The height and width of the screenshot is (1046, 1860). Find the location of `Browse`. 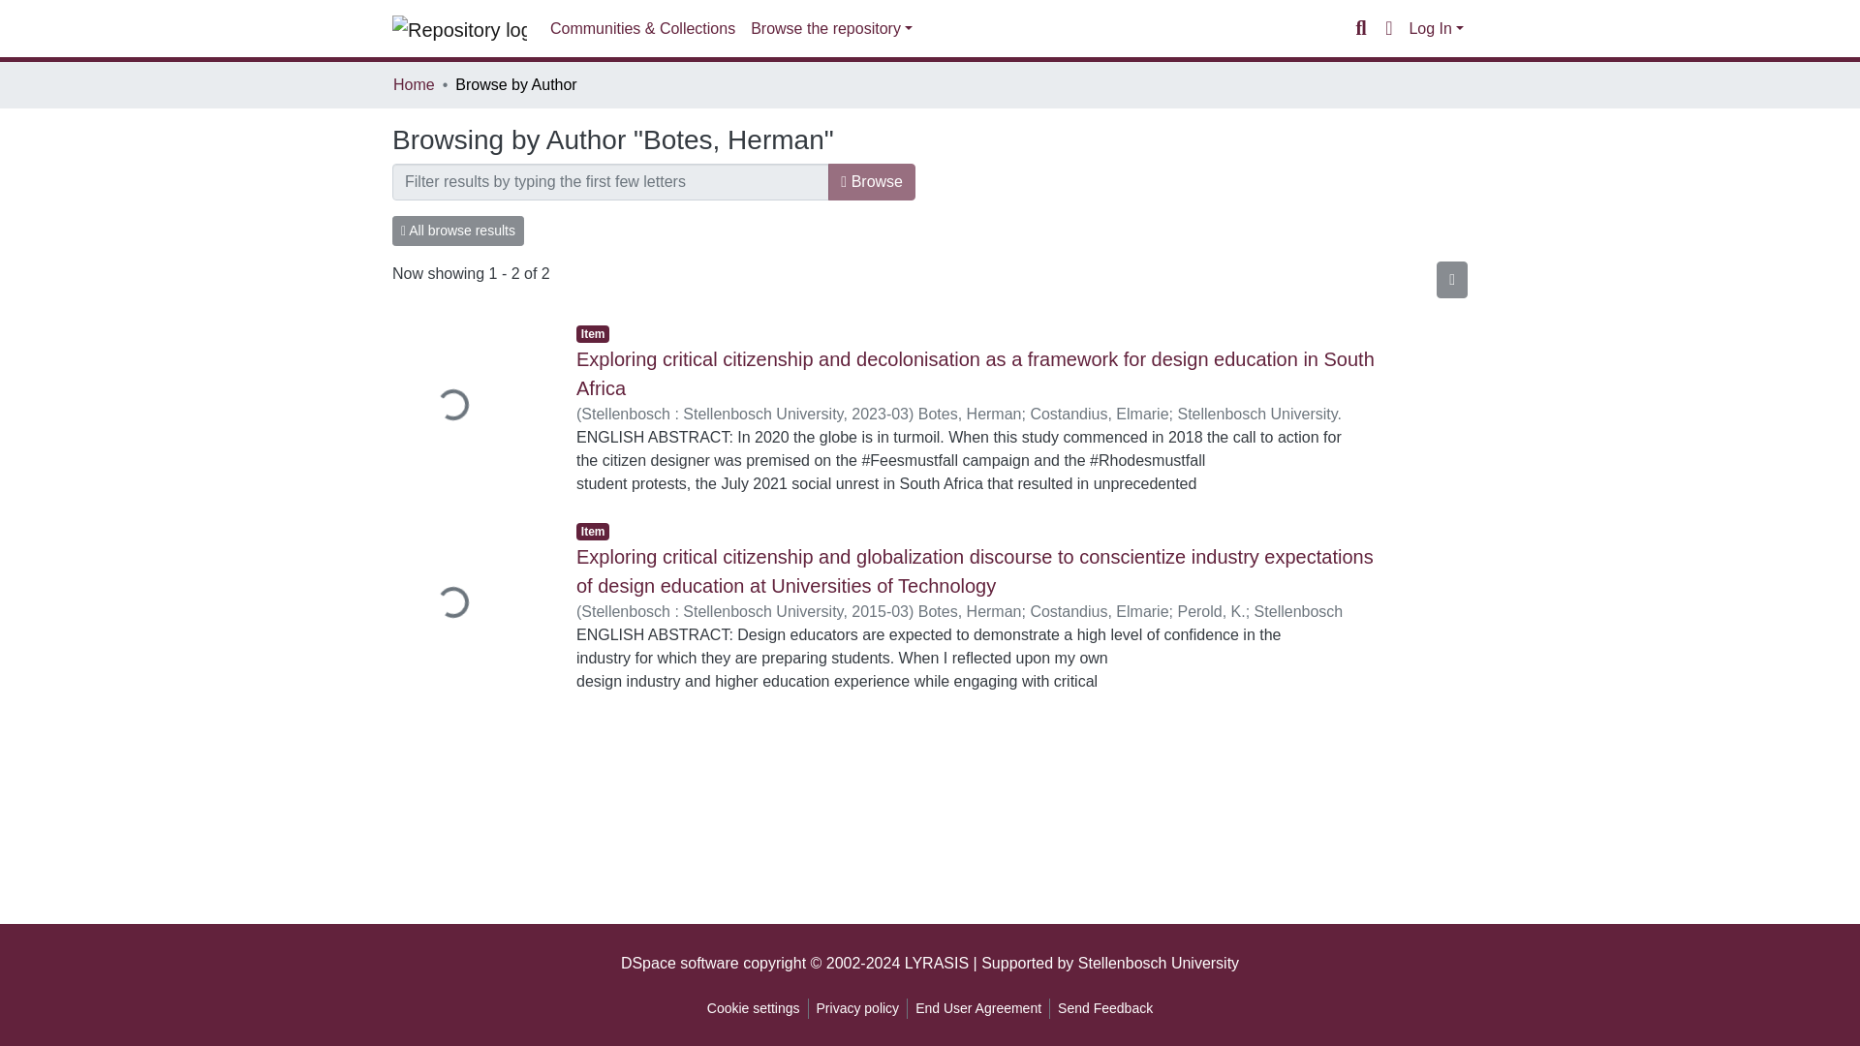

Browse is located at coordinates (871, 182).